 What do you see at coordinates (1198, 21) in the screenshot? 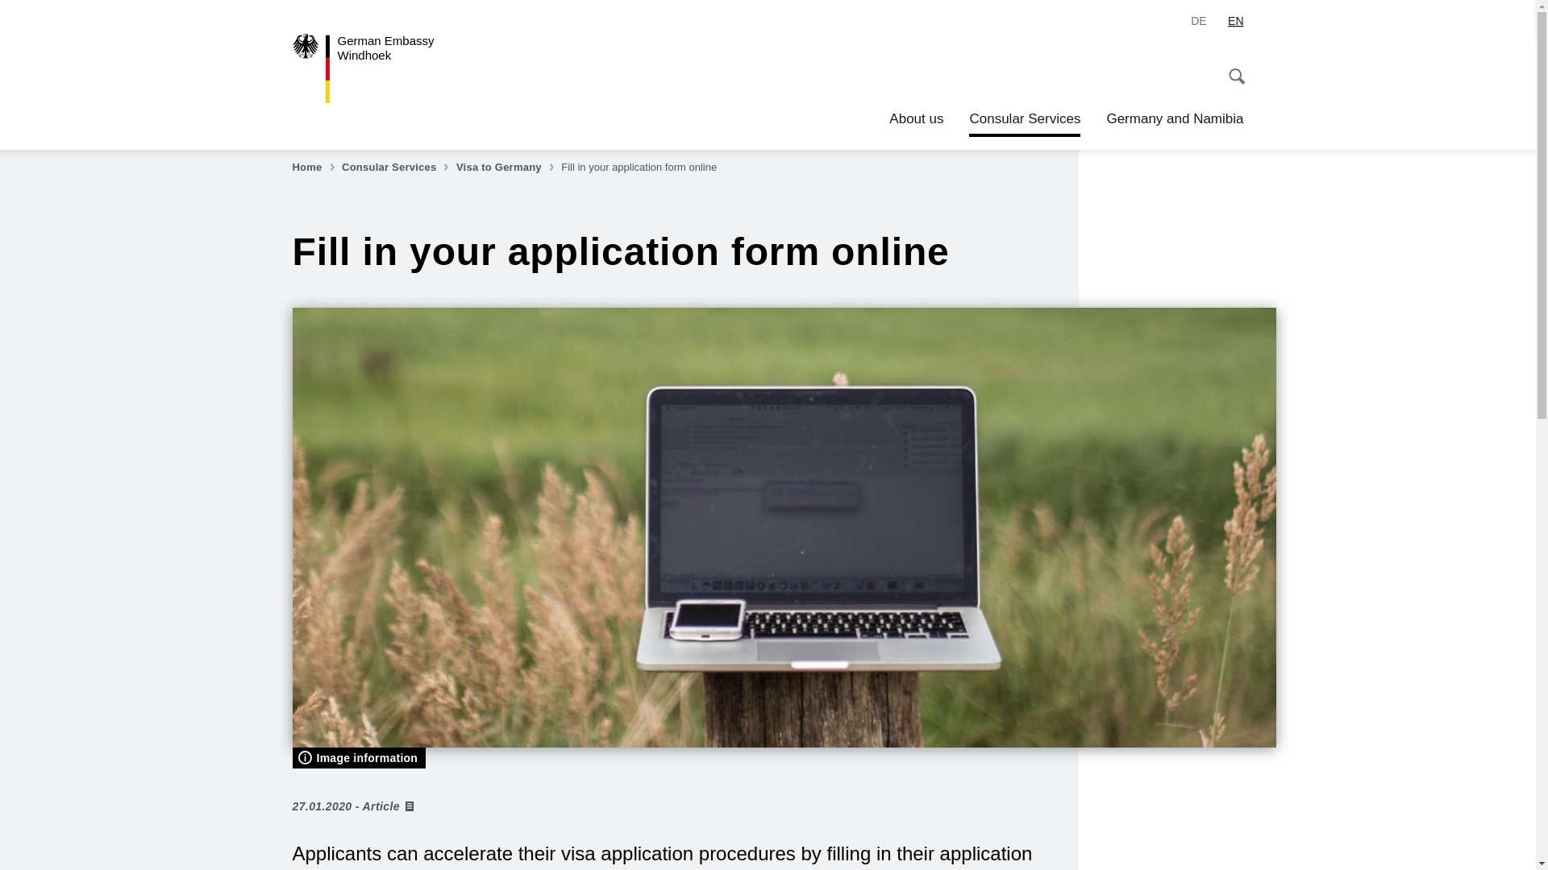
I see `Germany and Namibia` at bounding box center [1198, 21].